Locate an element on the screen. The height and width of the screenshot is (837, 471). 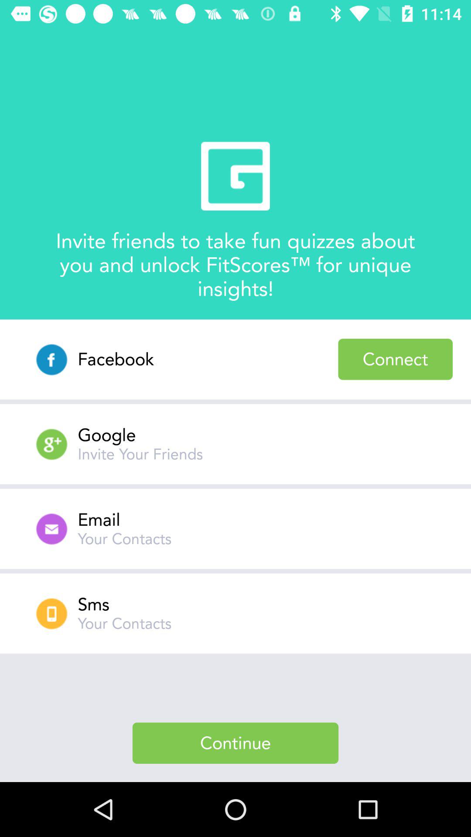
scroll until connect is located at coordinates (395, 359).